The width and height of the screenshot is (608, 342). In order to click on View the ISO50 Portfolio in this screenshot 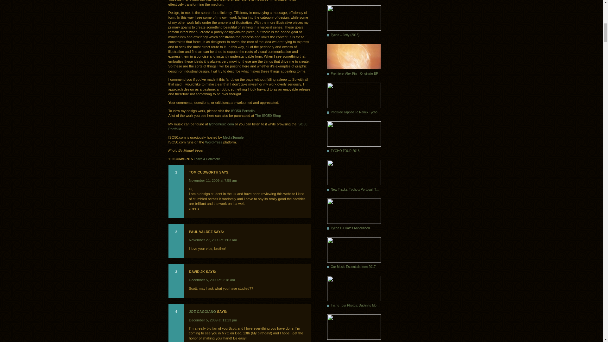, I will do `click(243, 111)`.